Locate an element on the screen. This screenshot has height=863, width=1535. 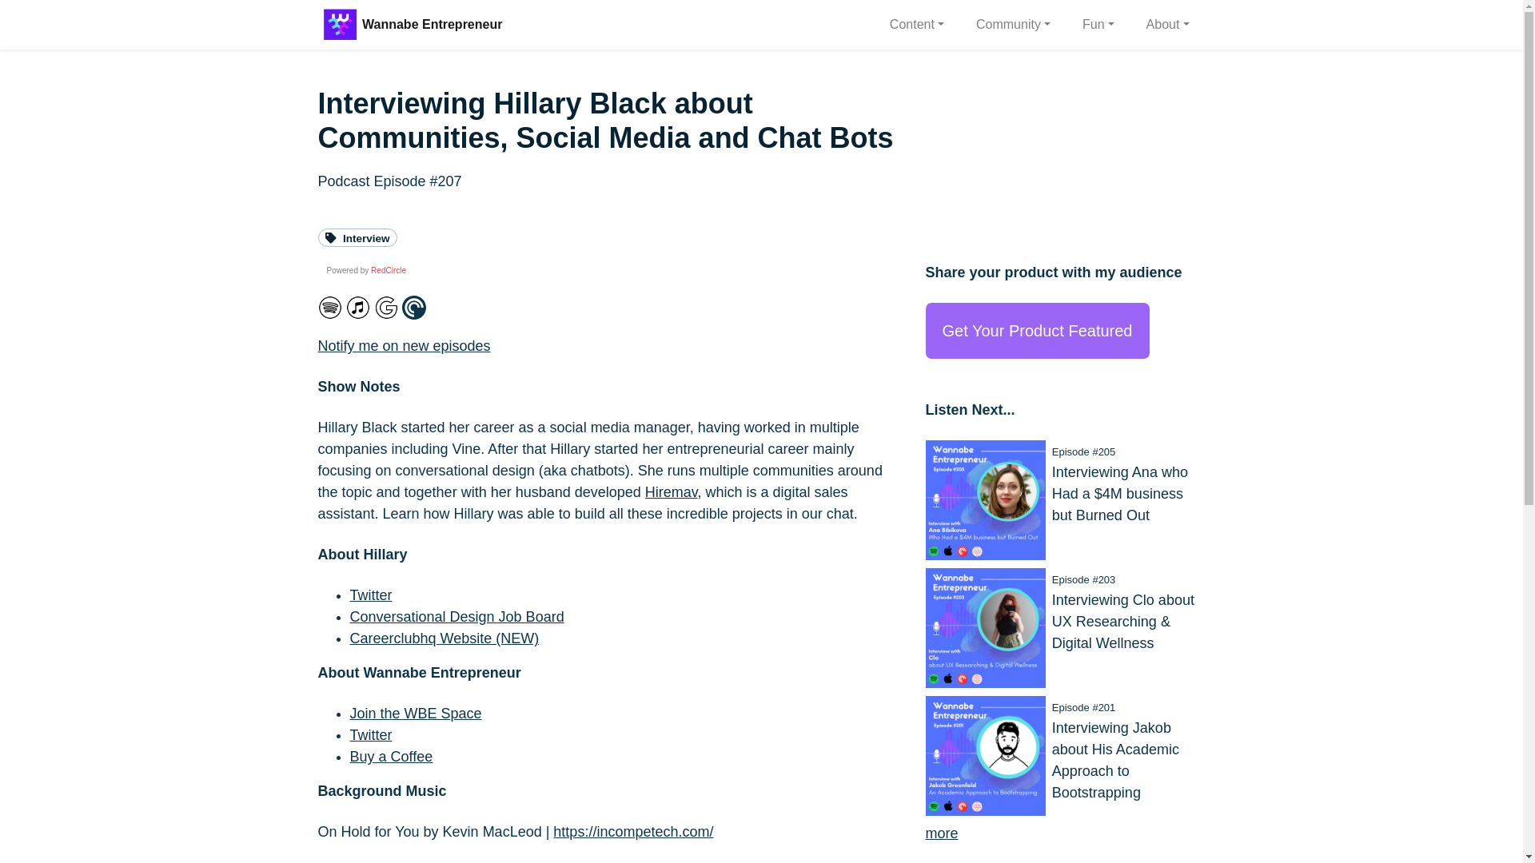
Hiremav is located at coordinates (672, 492).